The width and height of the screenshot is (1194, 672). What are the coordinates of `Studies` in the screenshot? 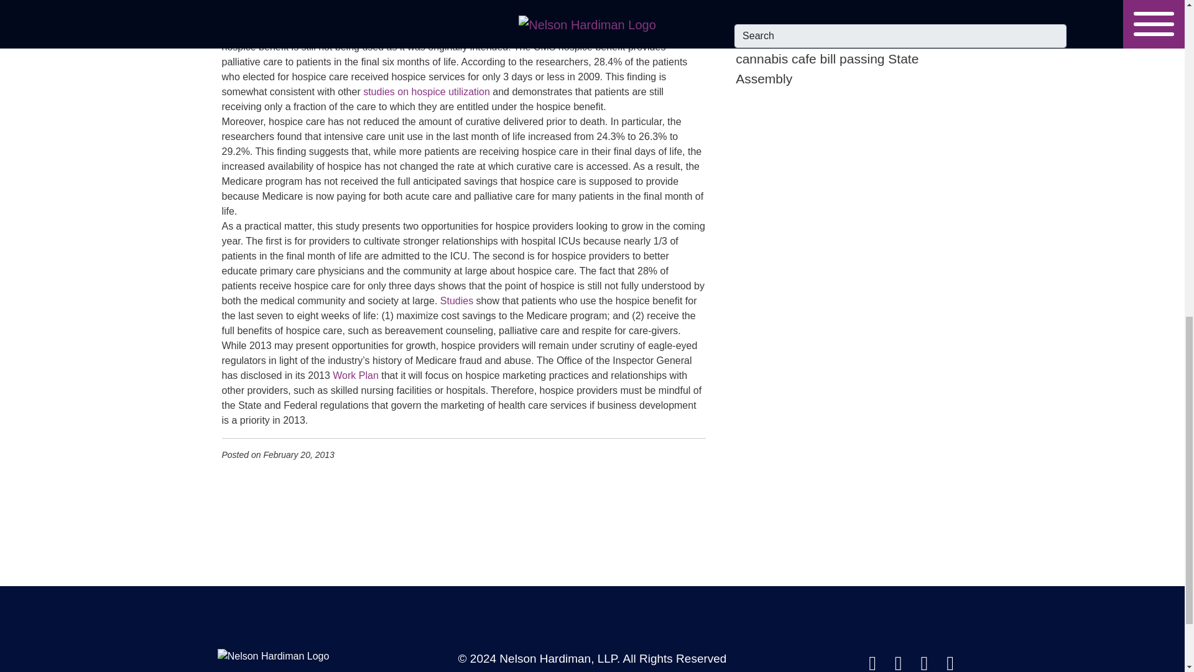 It's located at (456, 301).